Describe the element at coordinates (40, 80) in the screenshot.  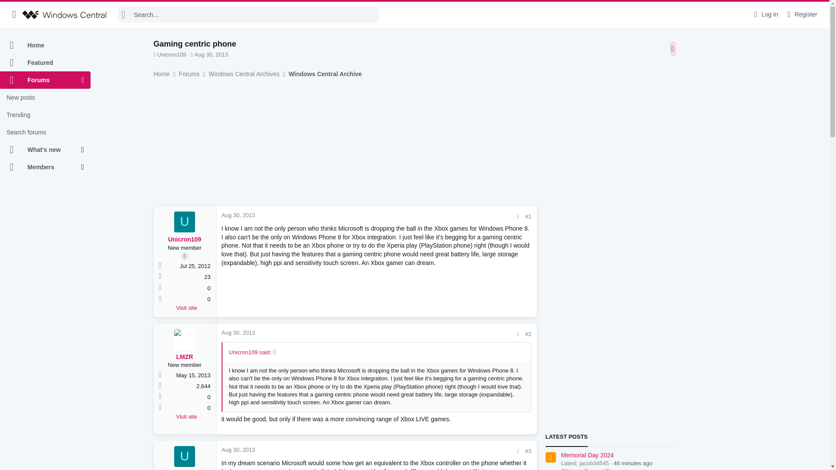
I see `Forums` at that location.